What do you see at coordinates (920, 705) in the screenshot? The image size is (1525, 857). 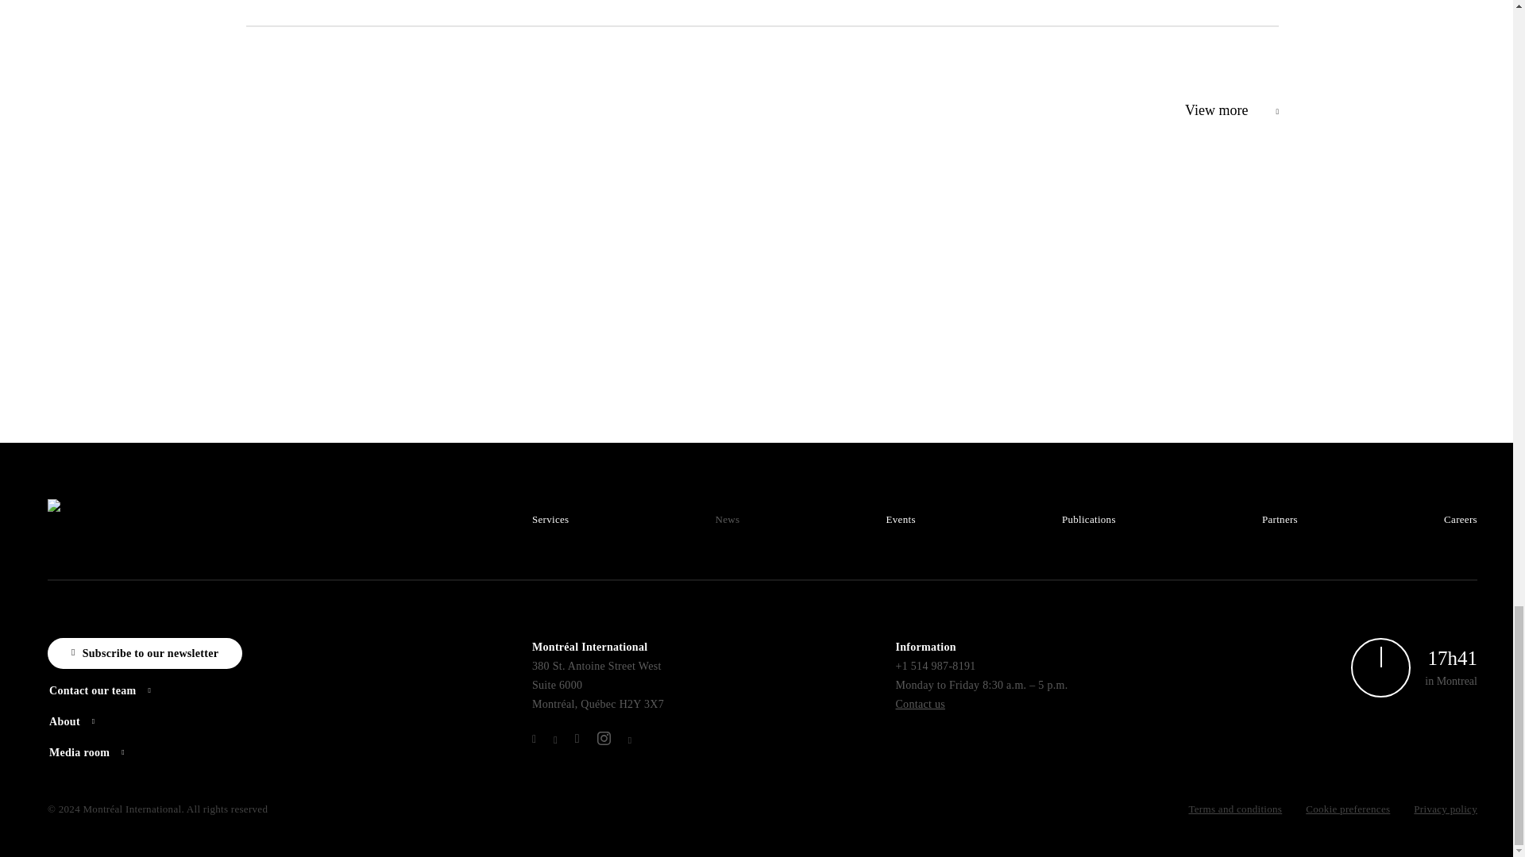 I see `Email` at bounding box center [920, 705].